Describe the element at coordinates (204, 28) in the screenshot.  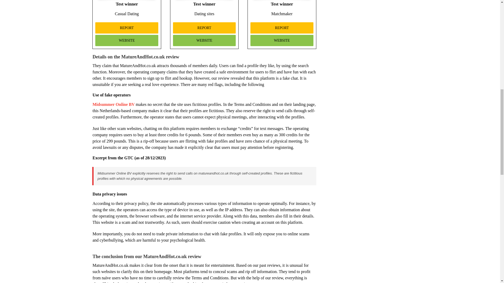
I see `Report` at that location.